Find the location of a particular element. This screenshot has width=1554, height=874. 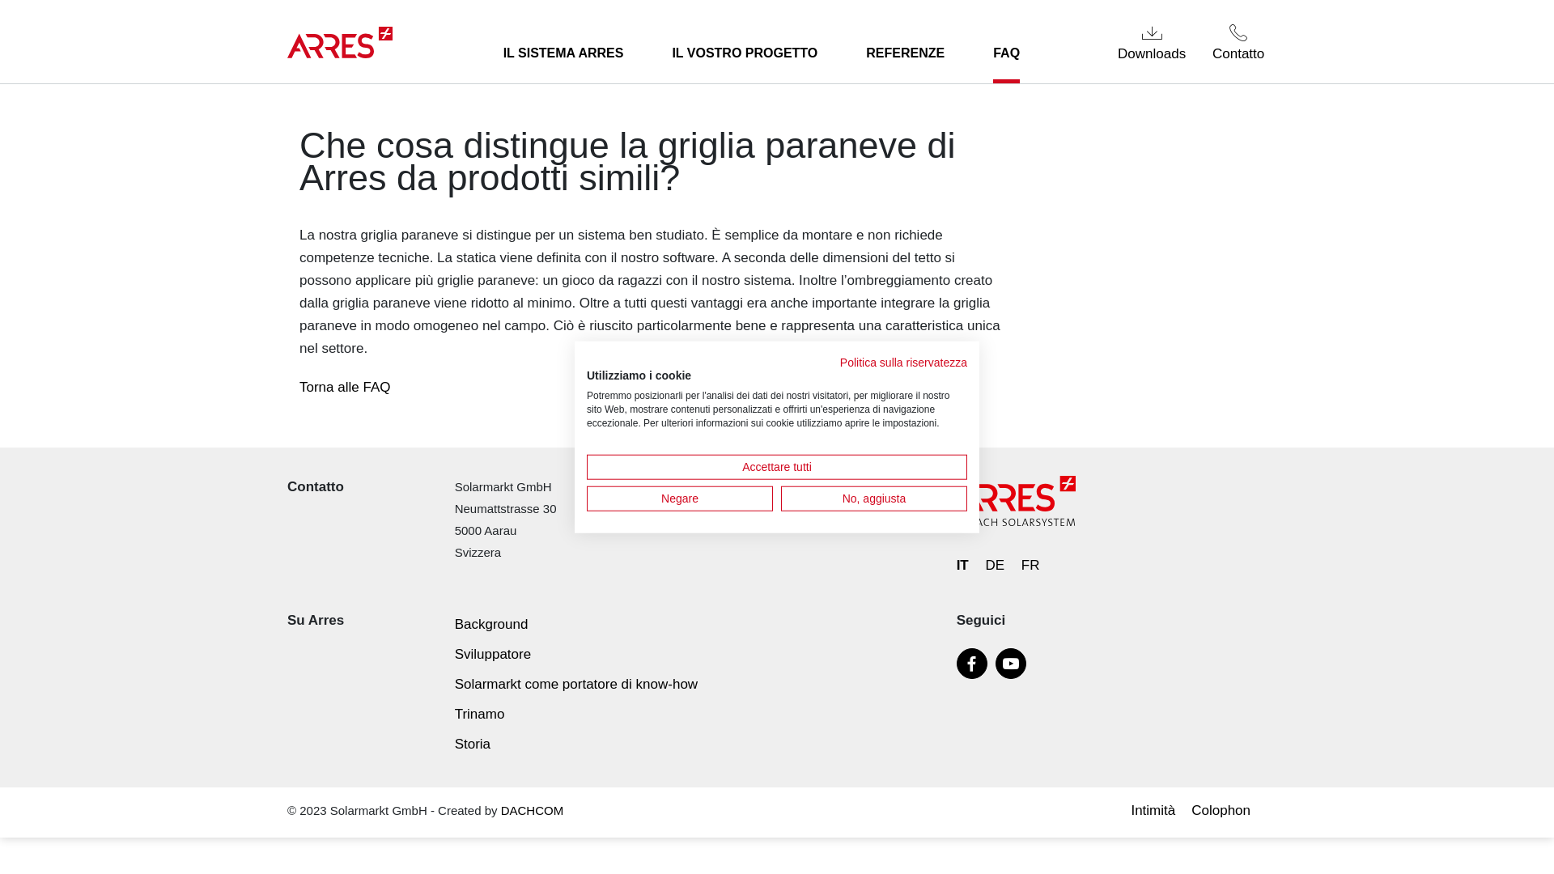

Politica sulla riservatezza is located at coordinates (903, 363).